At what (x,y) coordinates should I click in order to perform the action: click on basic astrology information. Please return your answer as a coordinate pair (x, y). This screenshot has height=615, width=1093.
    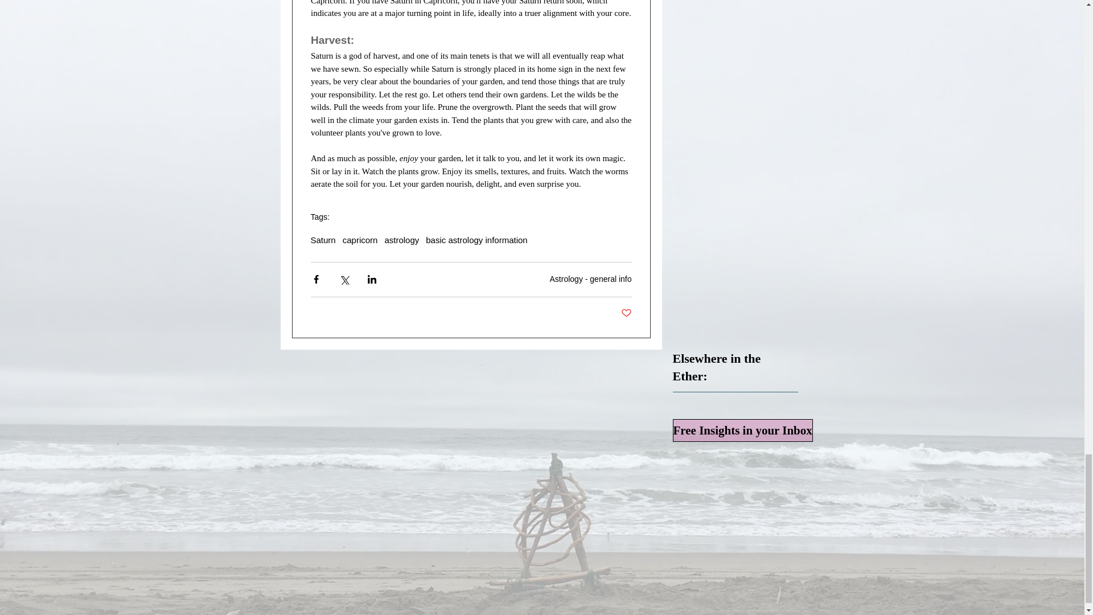
    Looking at the image, I should click on (476, 239).